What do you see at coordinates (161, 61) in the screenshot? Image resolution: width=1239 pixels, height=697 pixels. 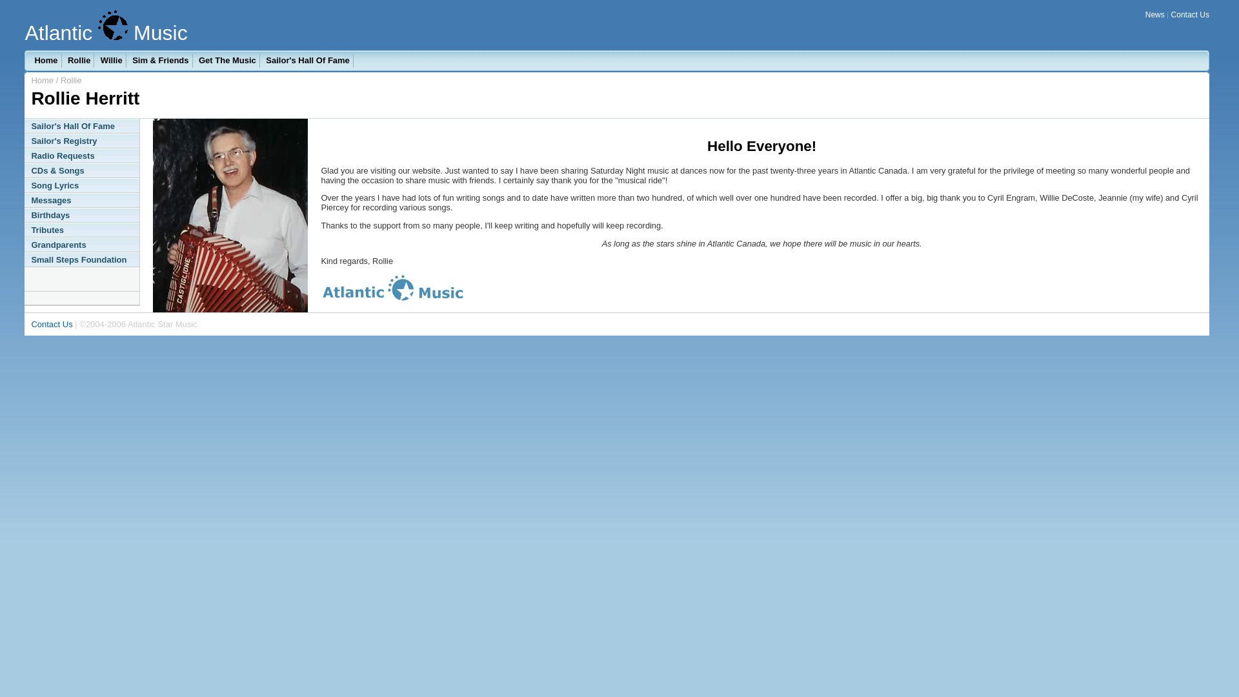 I see `Sim & Friends` at bounding box center [161, 61].